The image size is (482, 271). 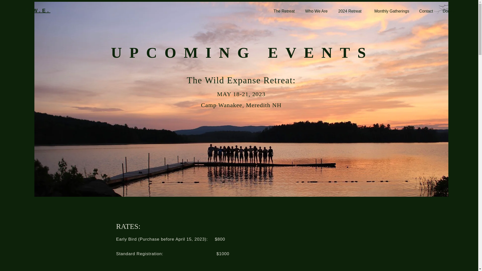 I want to click on T.W.E., so click(x=38, y=11).